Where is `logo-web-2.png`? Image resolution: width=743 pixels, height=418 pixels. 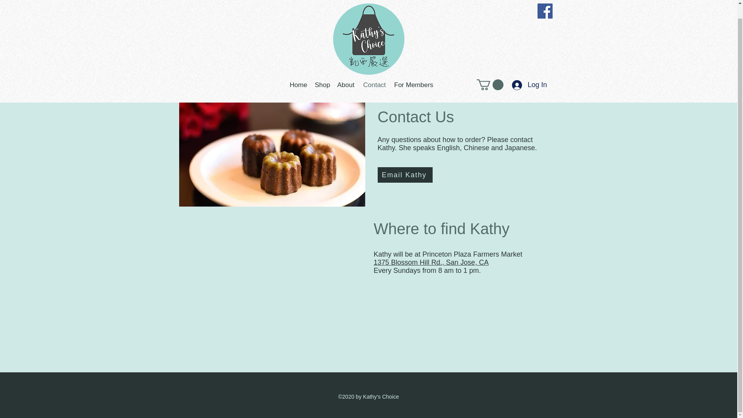 logo-web-2.png is located at coordinates (368, 30).